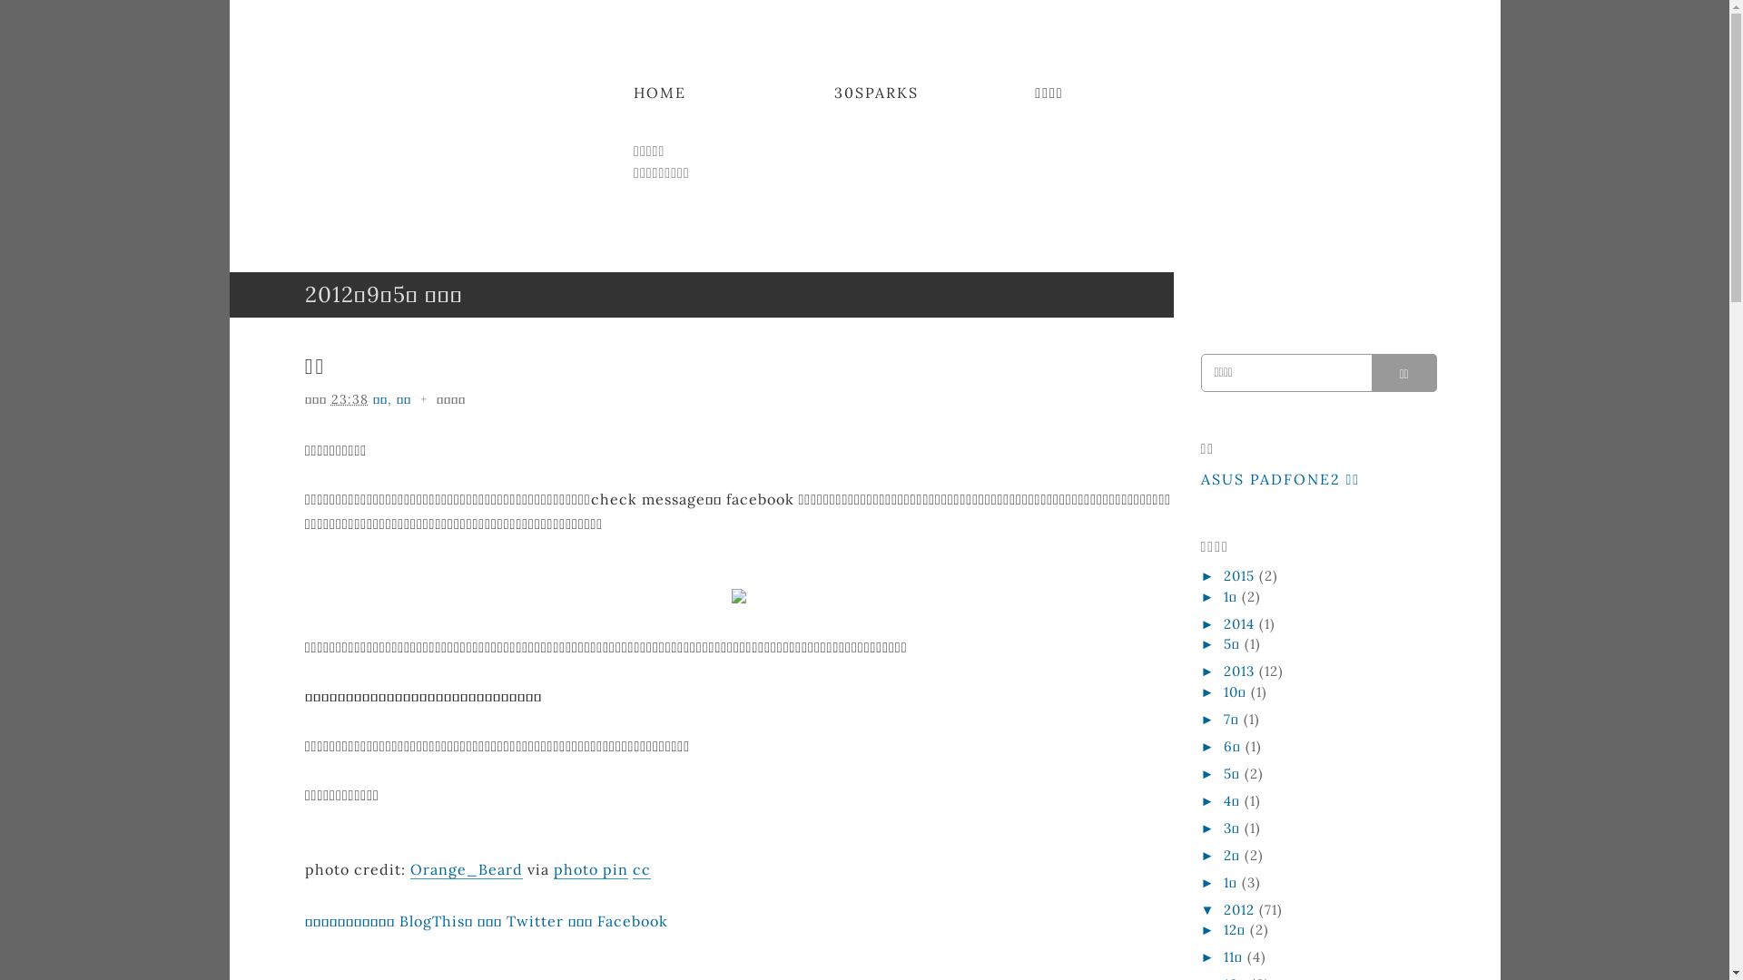 The width and height of the screenshot is (1743, 980). Describe the element at coordinates (467, 869) in the screenshot. I see `Orange_Beard` at that location.